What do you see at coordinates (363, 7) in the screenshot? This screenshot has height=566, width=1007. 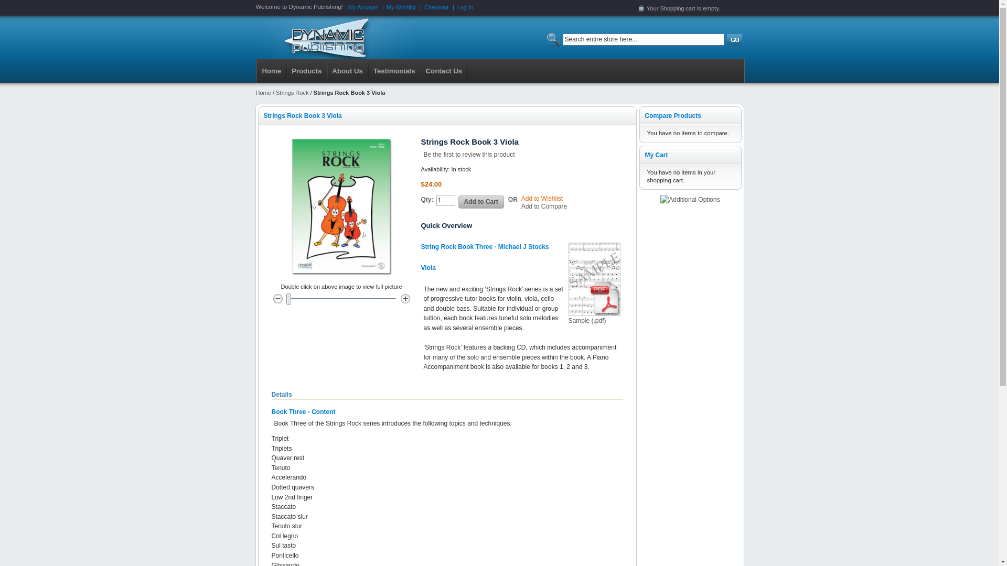 I see `My Account` at bounding box center [363, 7].